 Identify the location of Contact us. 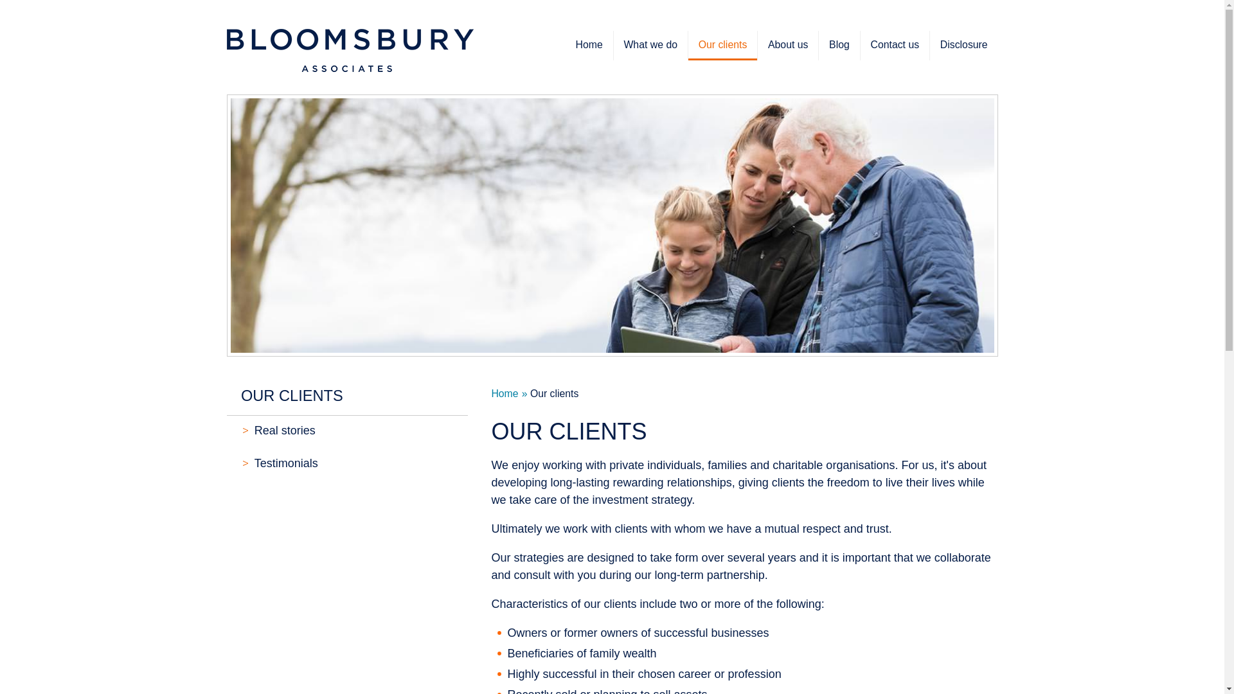
(895, 45).